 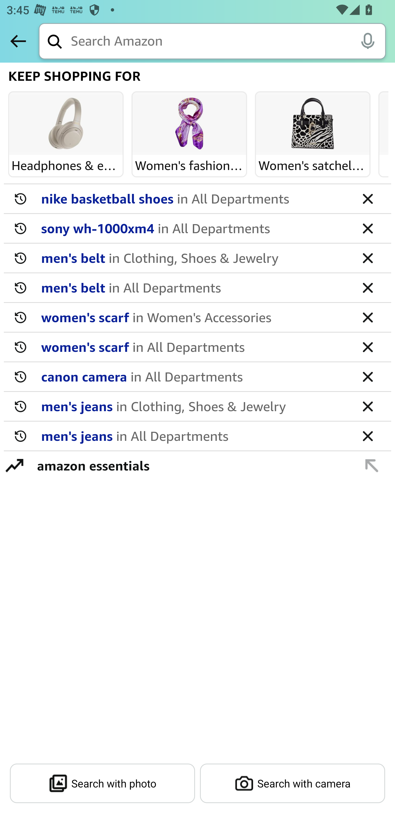 What do you see at coordinates (313, 124) in the screenshot?
I see `Women's satchel handbags` at bounding box center [313, 124].